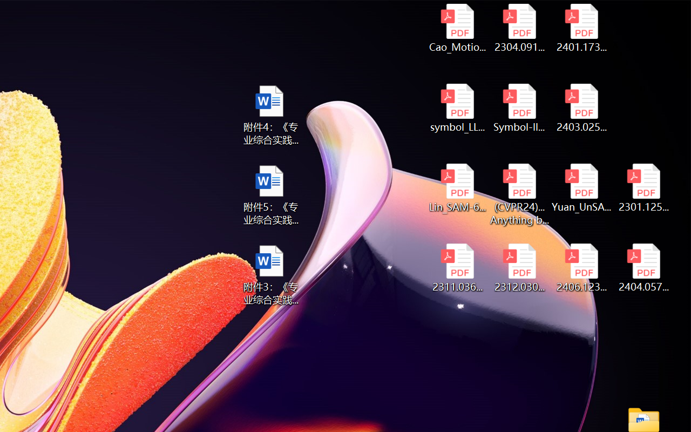  What do you see at coordinates (643, 188) in the screenshot?
I see `2301.12597v3.pdf` at bounding box center [643, 188].